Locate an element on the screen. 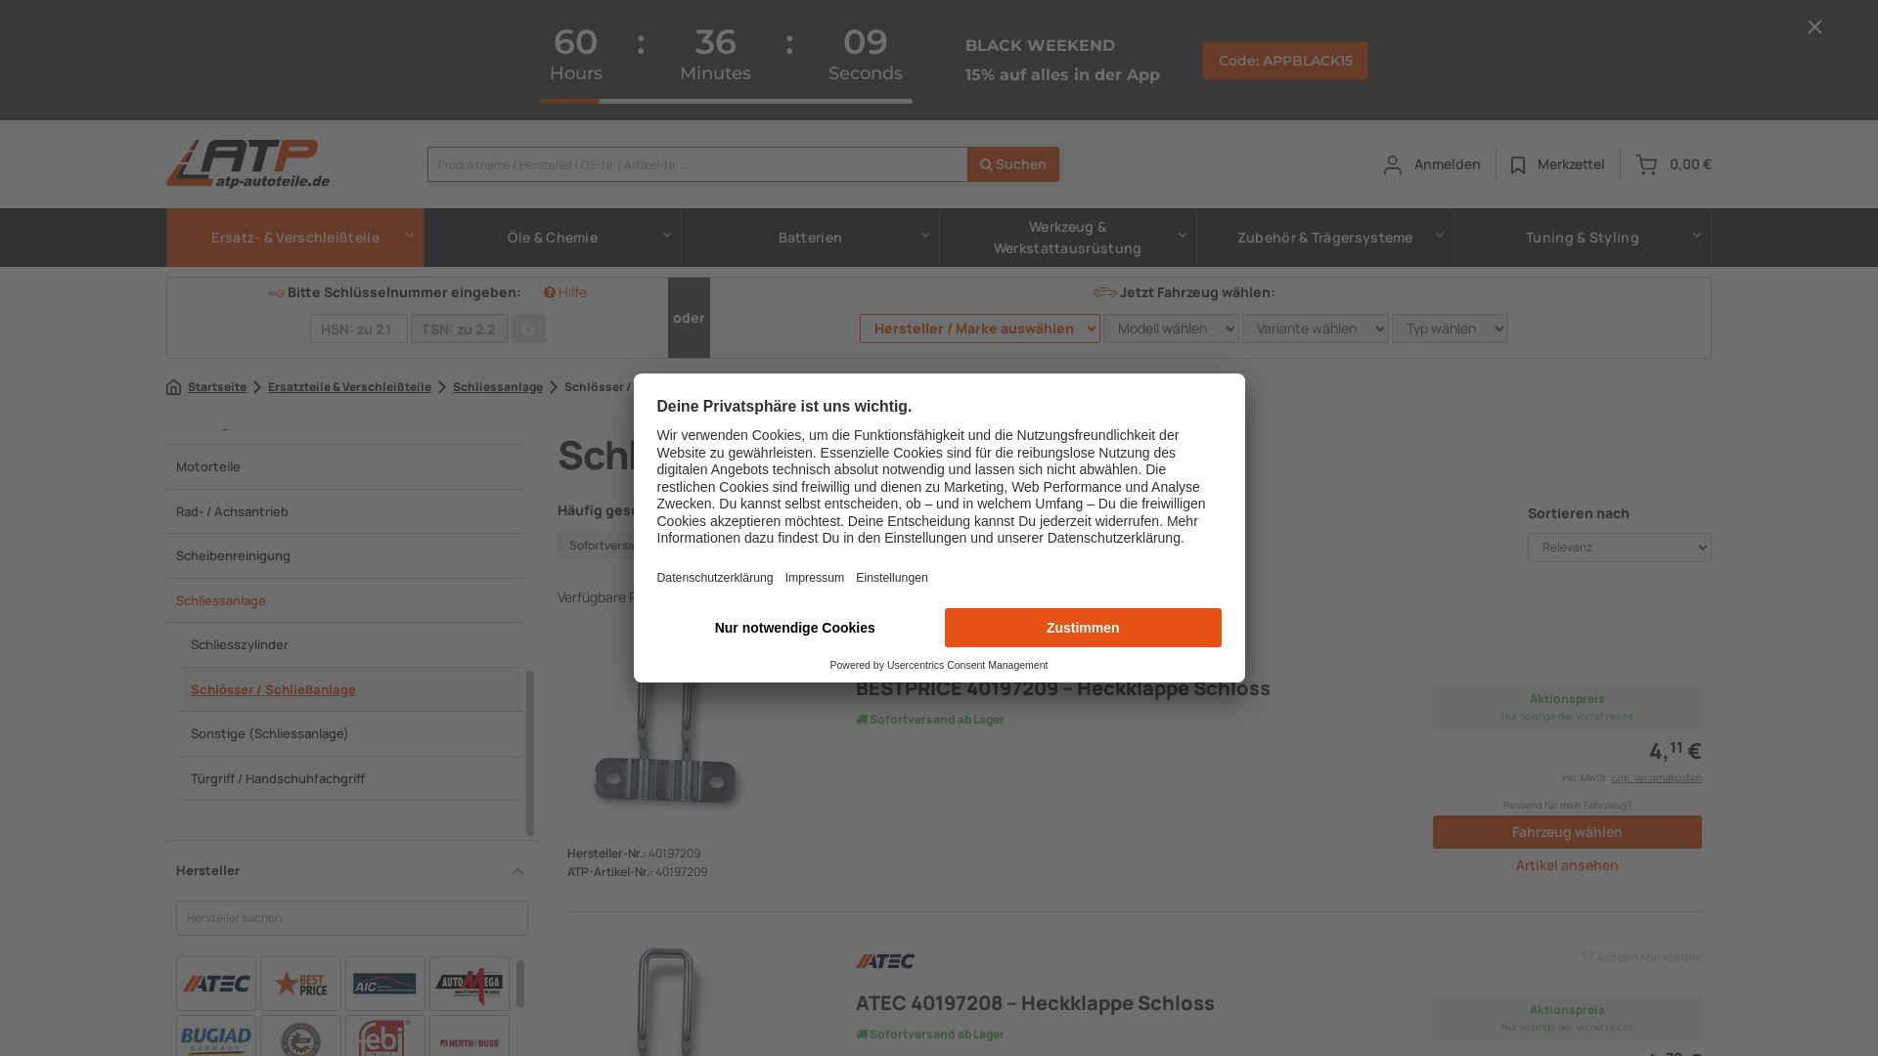 Image resolution: width=1878 pixels, height=1056 pixels. Schliessanlage is located at coordinates (344, 601).